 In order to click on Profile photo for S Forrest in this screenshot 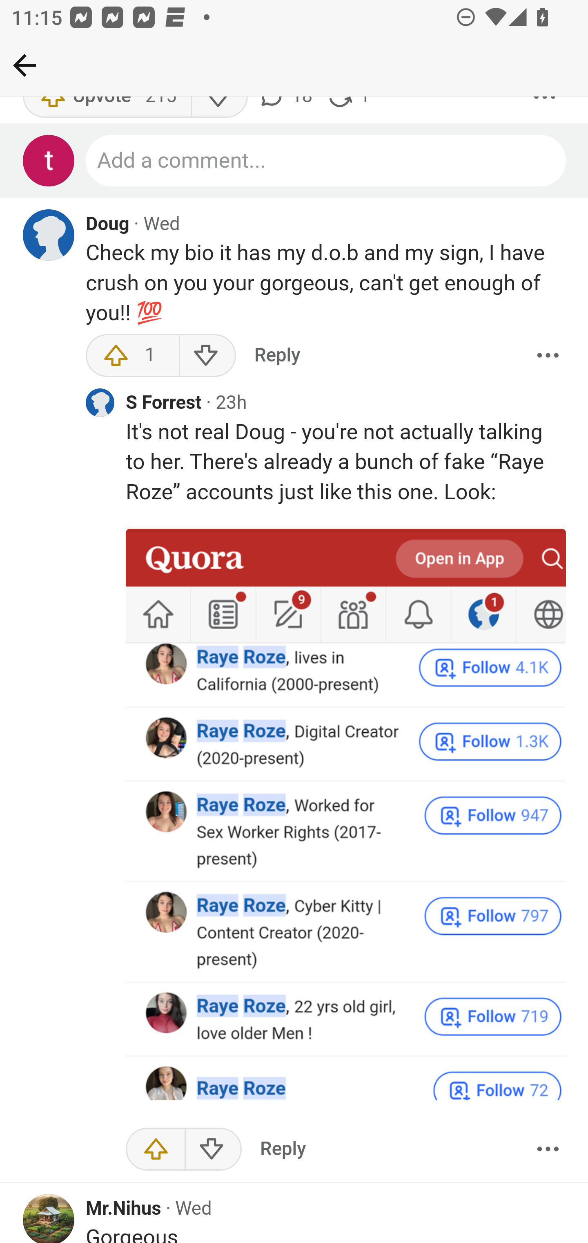, I will do `click(100, 403)`.